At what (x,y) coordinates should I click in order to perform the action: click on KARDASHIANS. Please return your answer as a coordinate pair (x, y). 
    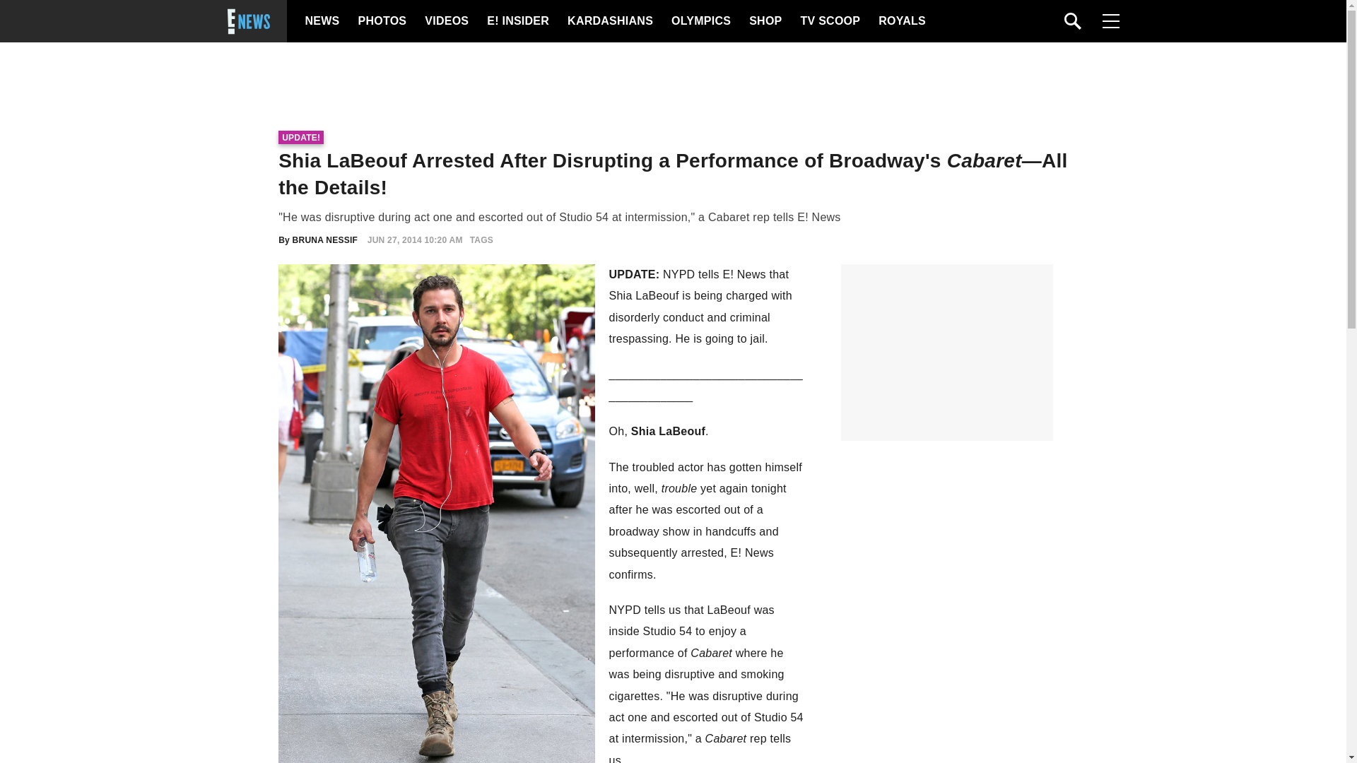
    Looking at the image, I should click on (609, 21).